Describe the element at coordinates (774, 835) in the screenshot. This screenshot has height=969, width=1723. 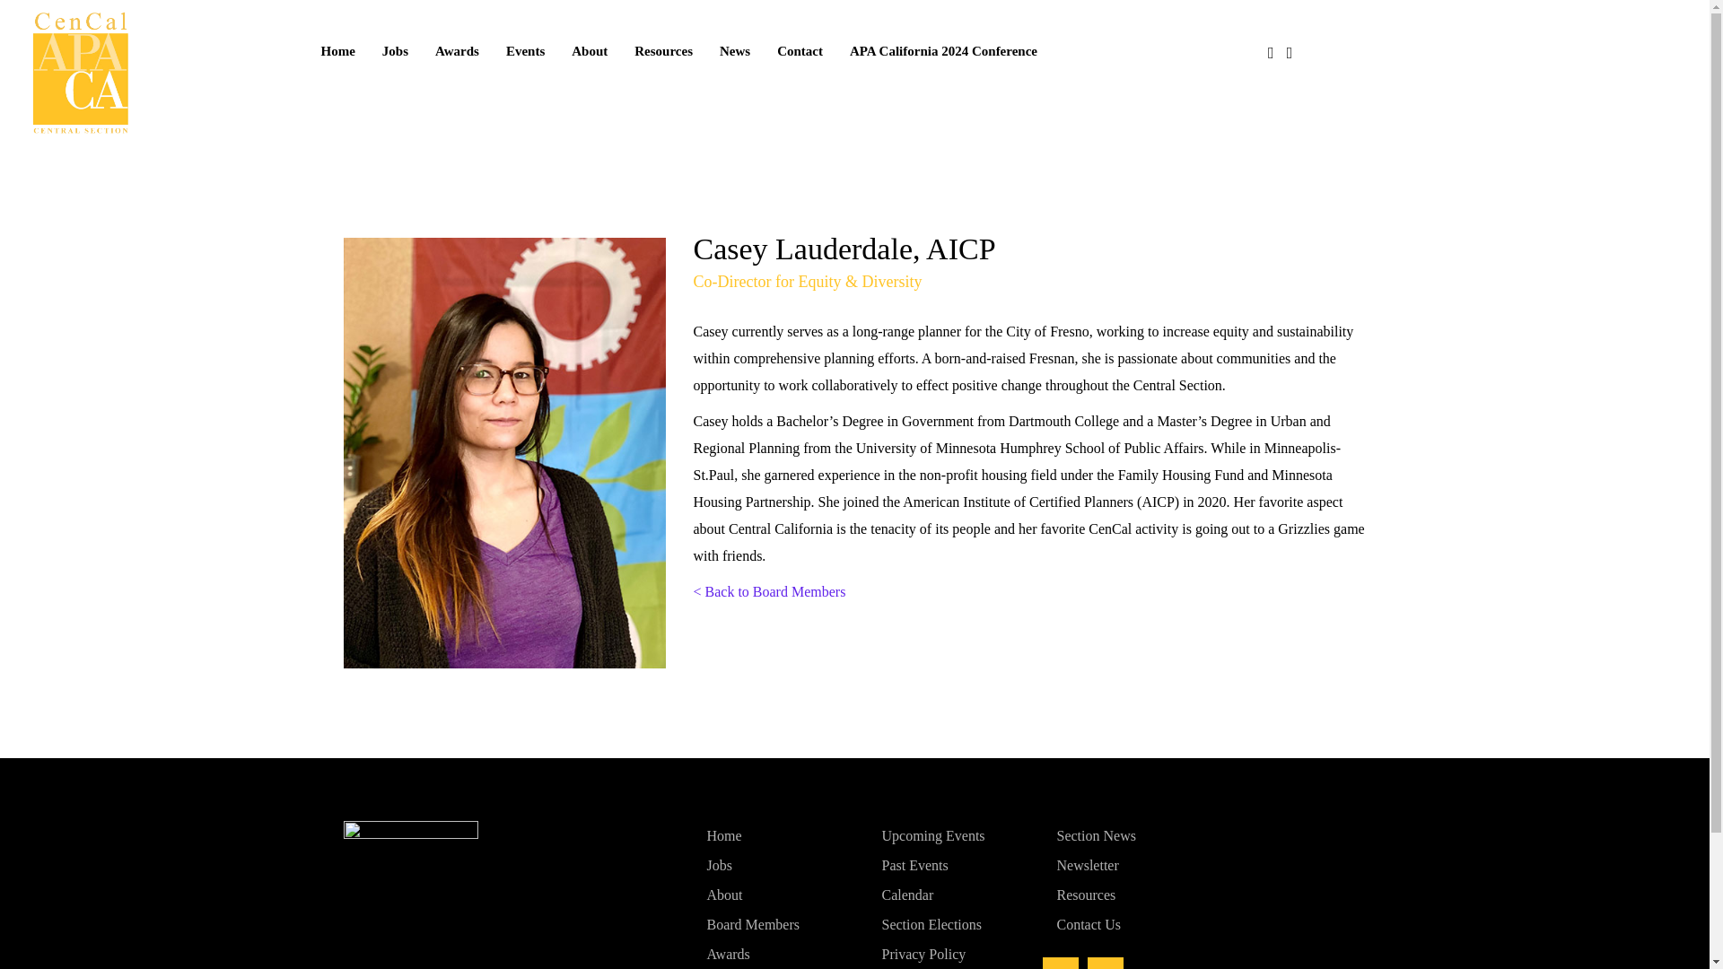
I see `Home` at that location.